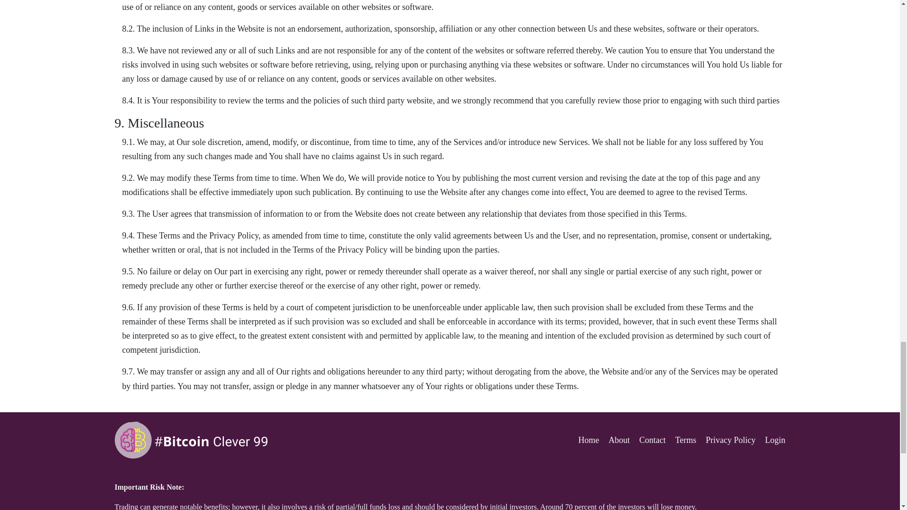 This screenshot has height=510, width=907. Describe the element at coordinates (589, 440) in the screenshot. I see `Home` at that location.